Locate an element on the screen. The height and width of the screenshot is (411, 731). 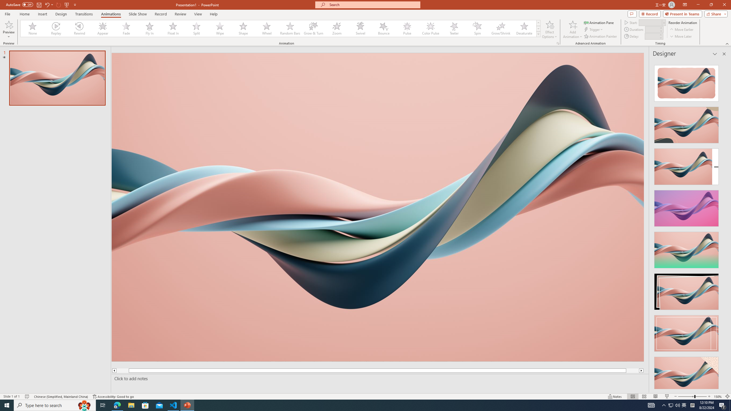
None is located at coordinates (33, 29).